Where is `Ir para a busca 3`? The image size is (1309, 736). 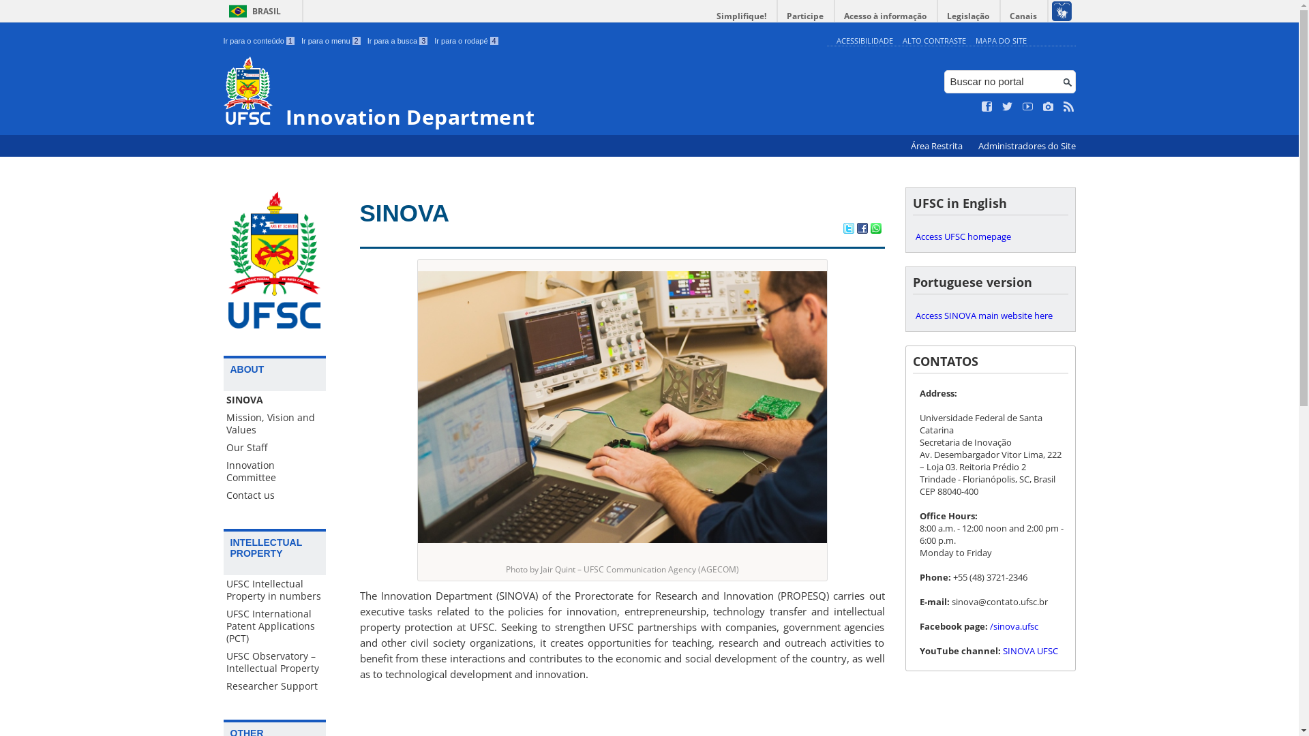 Ir para a busca 3 is located at coordinates (398, 41).